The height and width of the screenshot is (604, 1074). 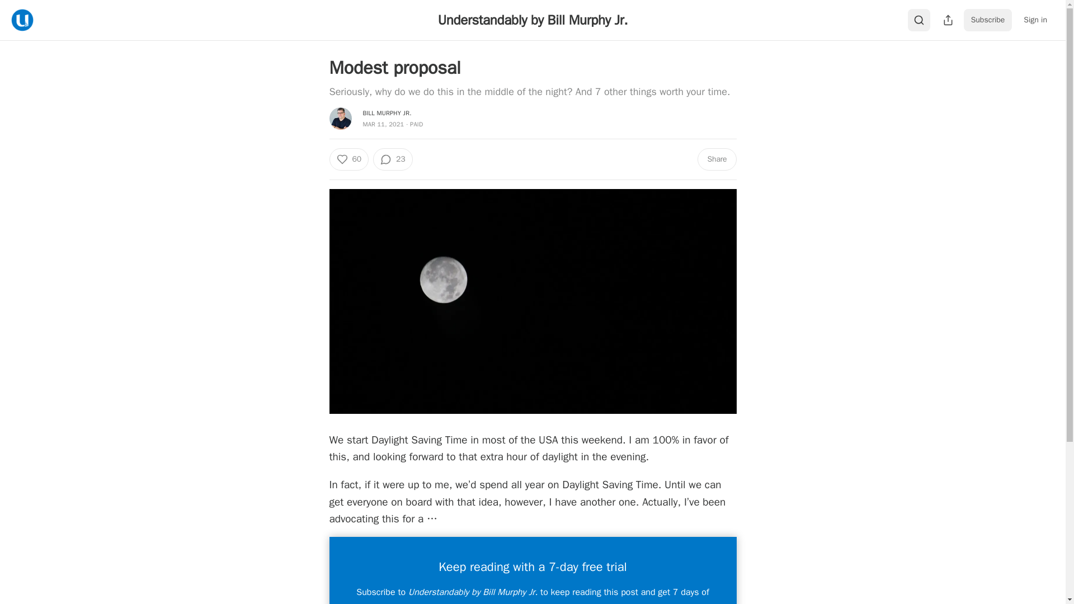 I want to click on Understandably by Bill Murphy Jr., so click(x=533, y=20).